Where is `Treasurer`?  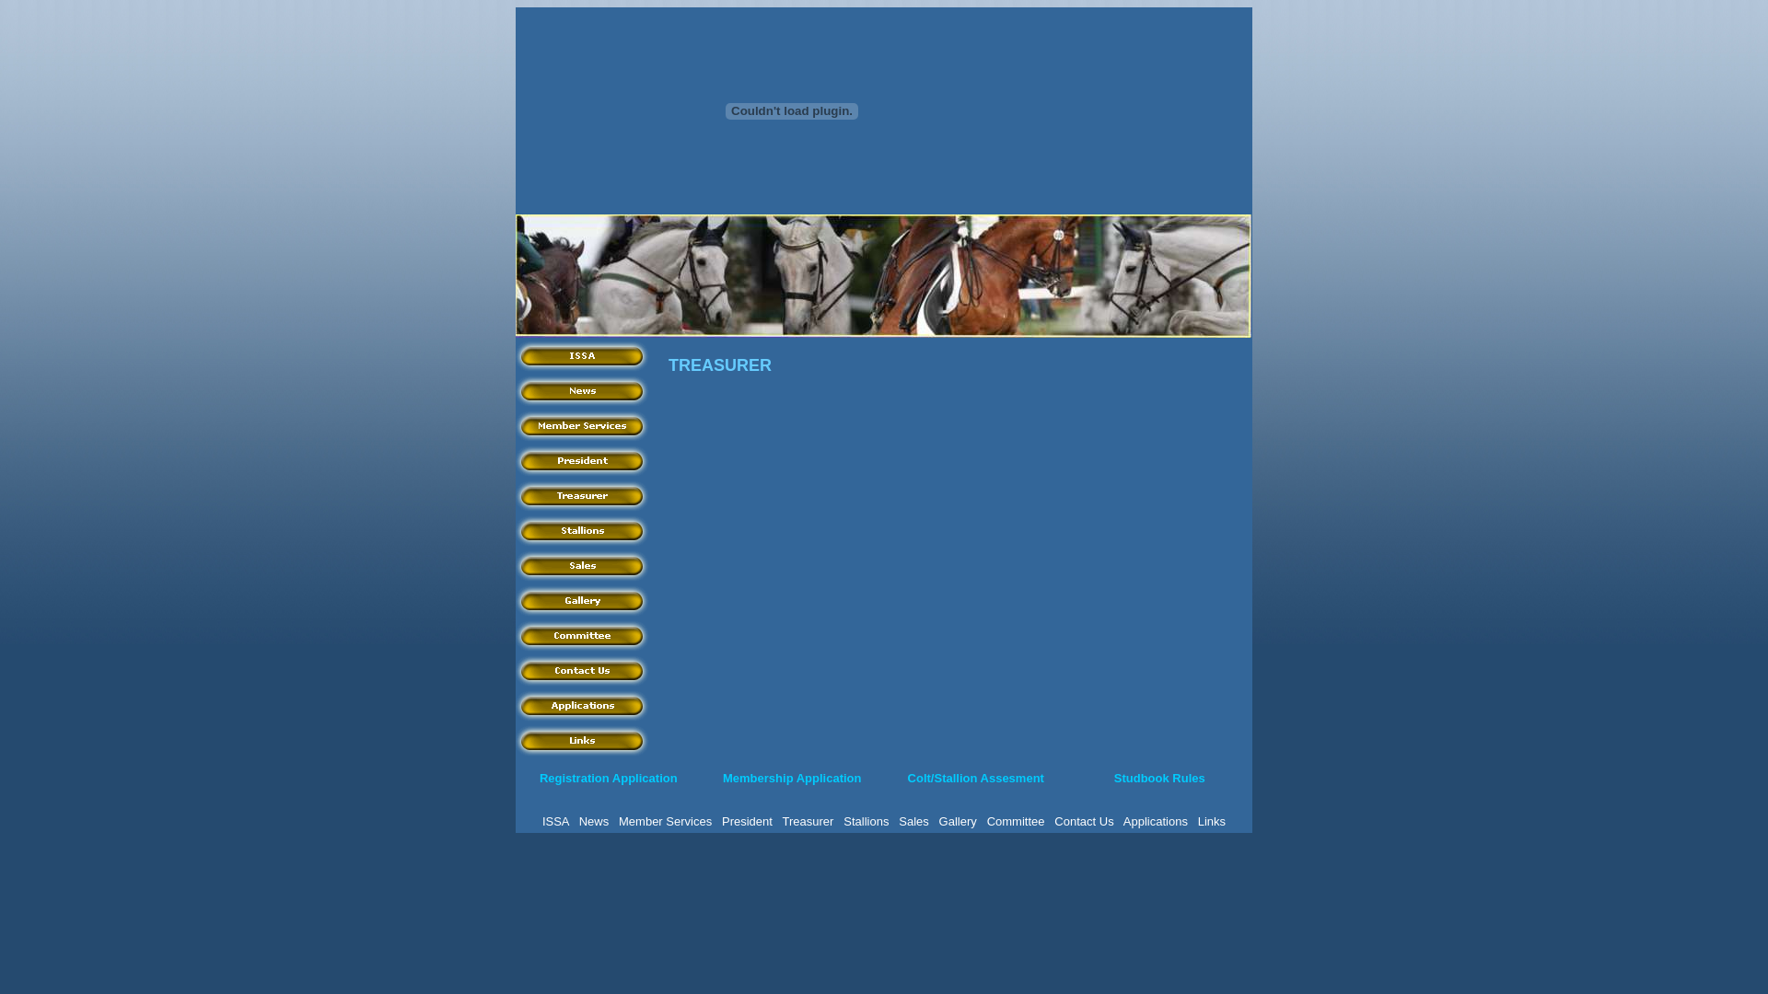 Treasurer is located at coordinates (808, 821).